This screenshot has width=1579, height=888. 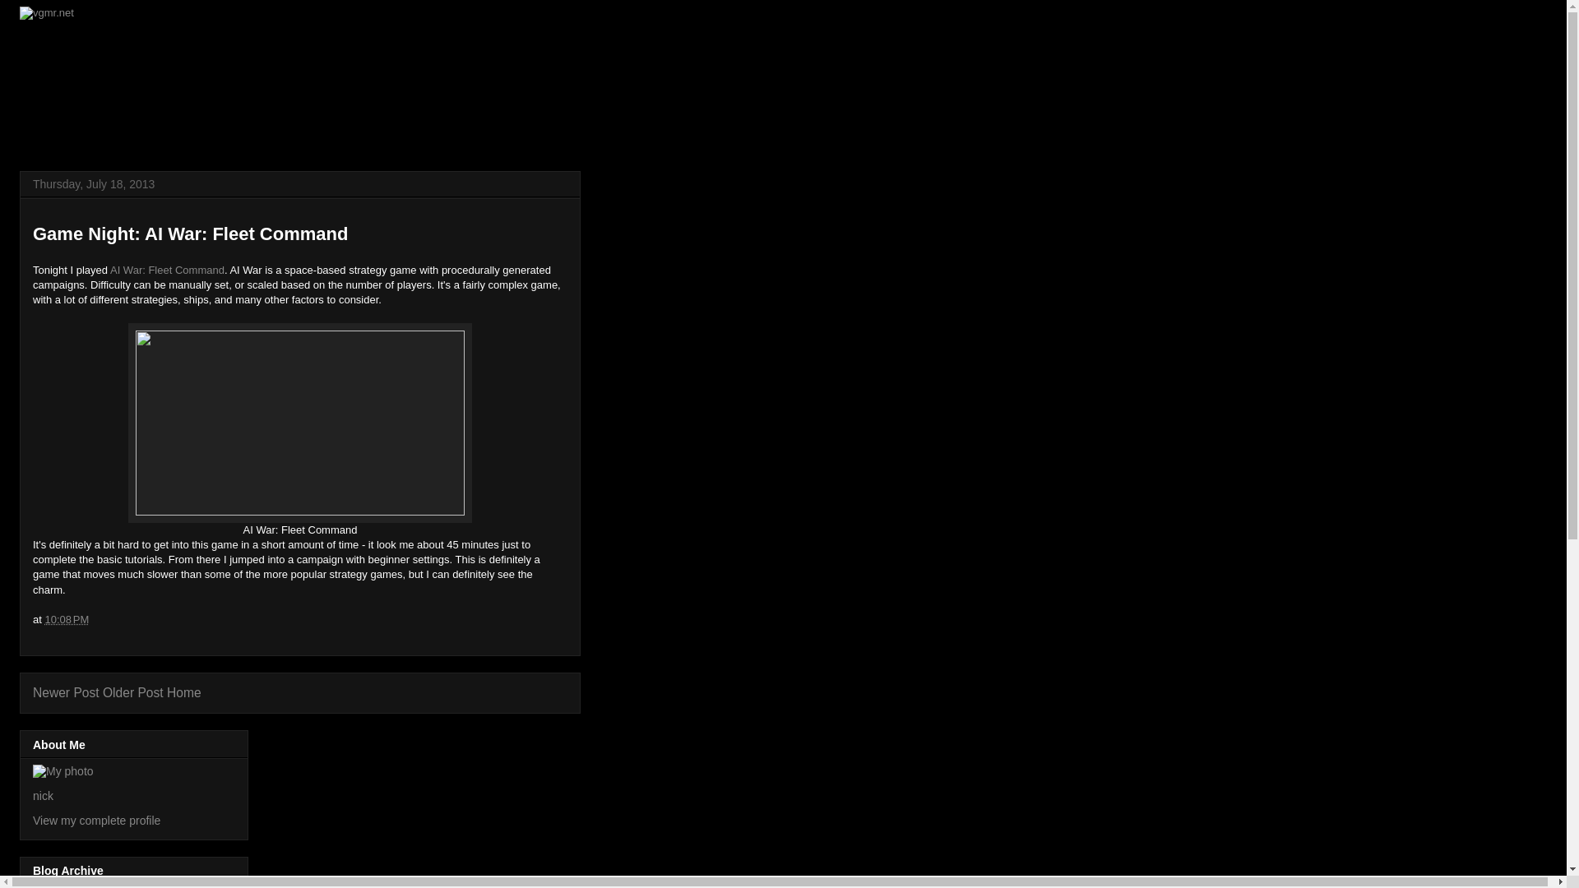 What do you see at coordinates (43, 796) in the screenshot?
I see `nick` at bounding box center [43, 796].